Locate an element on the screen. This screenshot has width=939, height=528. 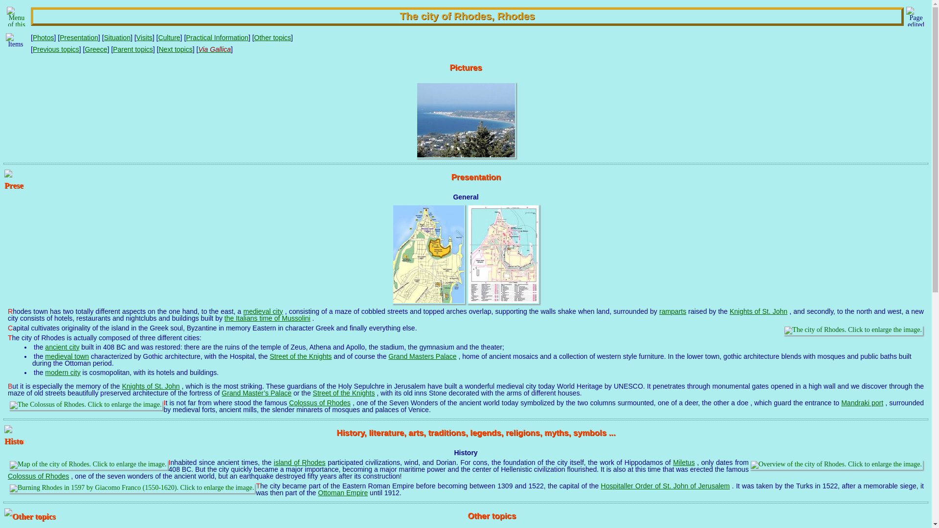
Miletus is located at coordinates (684, 462).